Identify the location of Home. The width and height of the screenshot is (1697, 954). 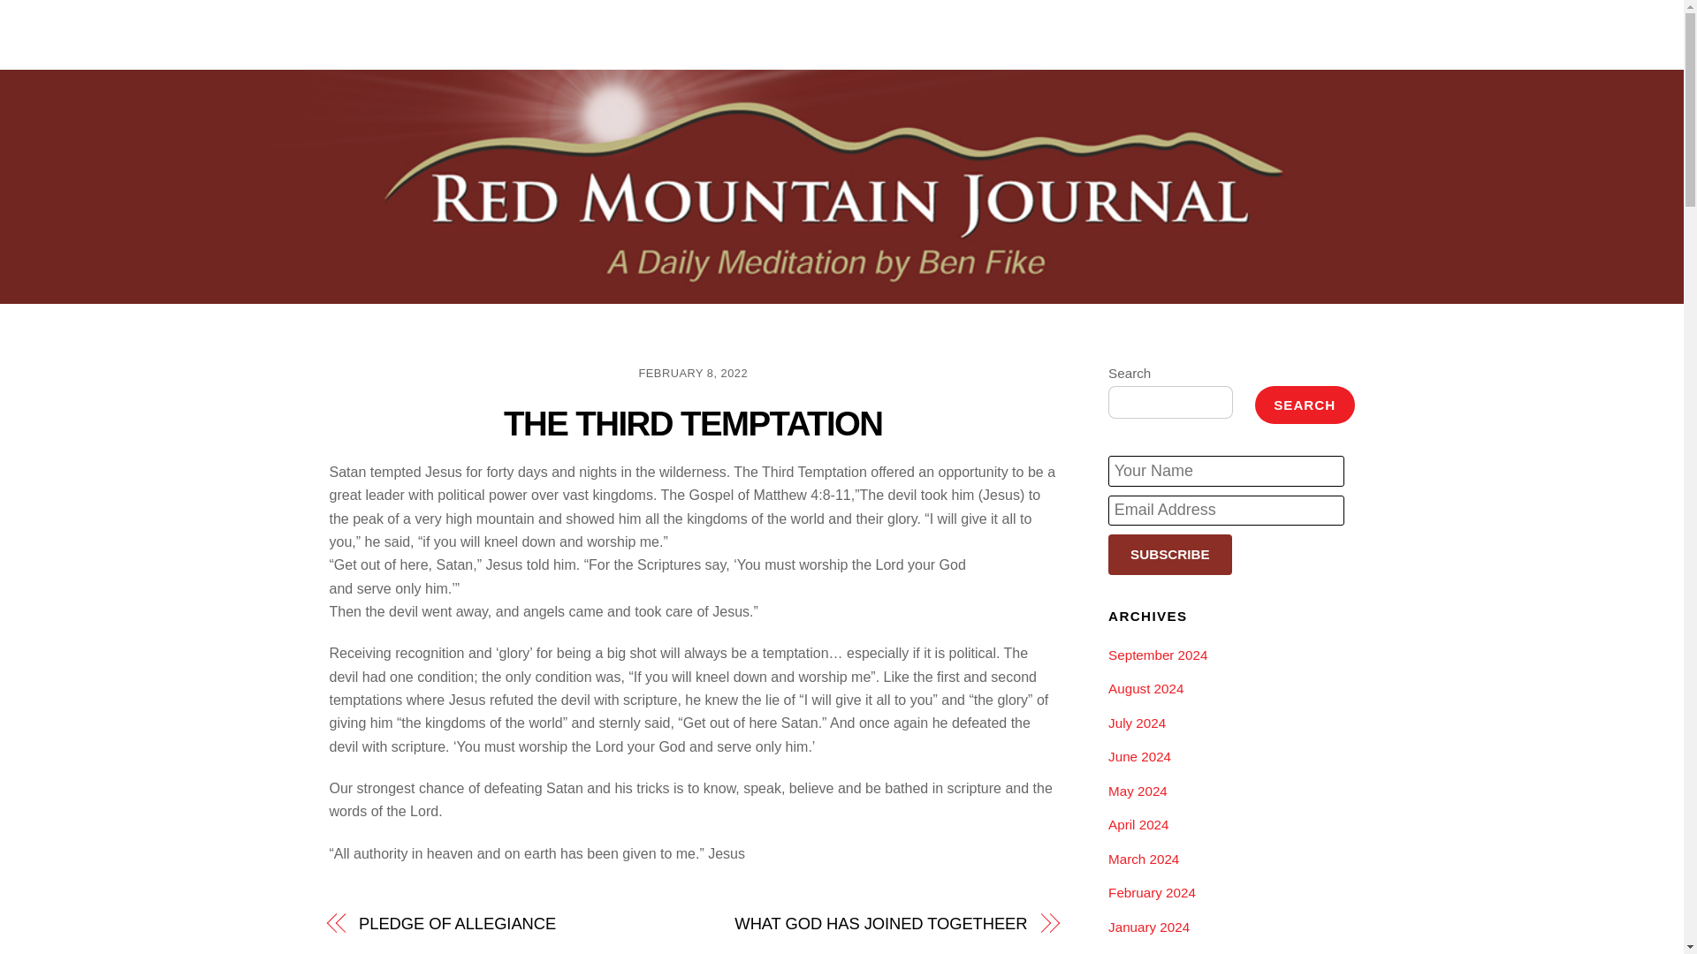
(1043, 34).